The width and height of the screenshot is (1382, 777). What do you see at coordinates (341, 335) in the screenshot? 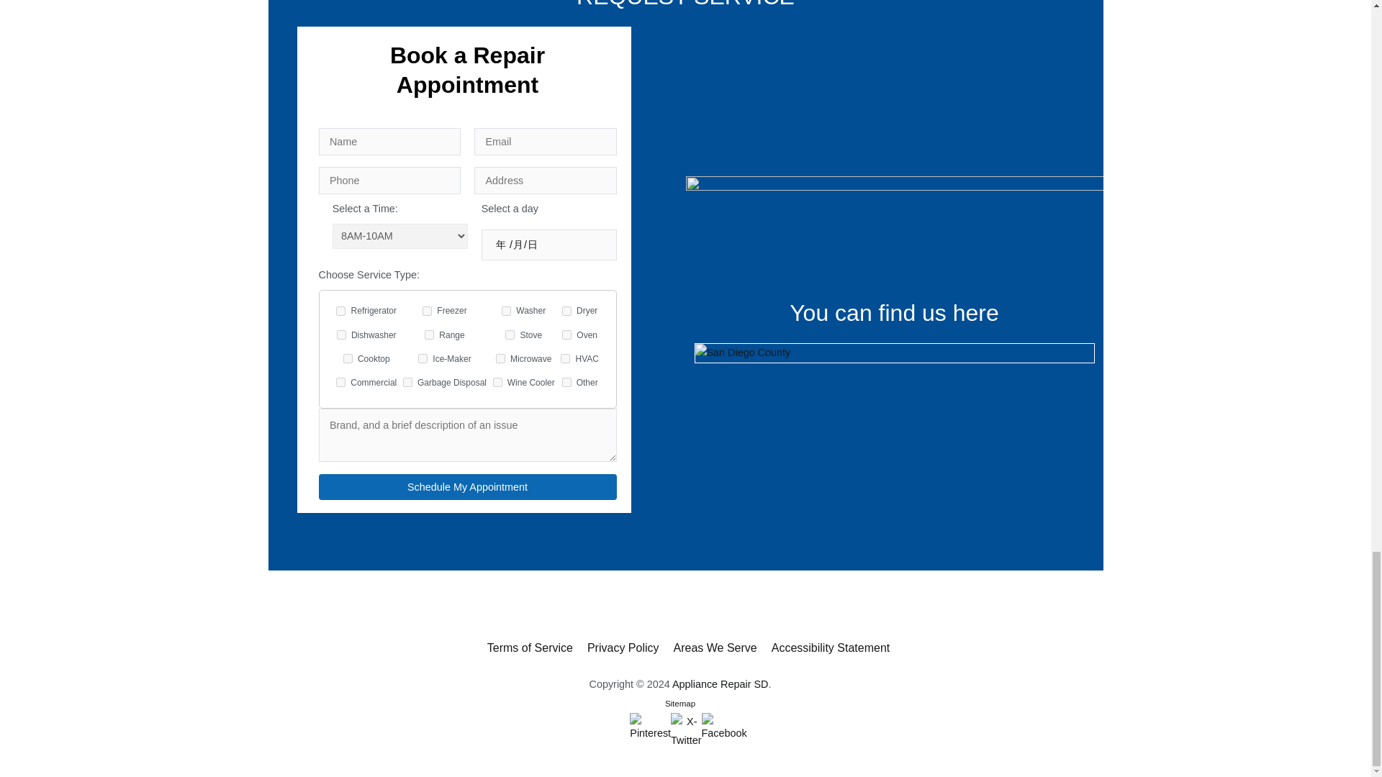
I see `Dishwasher` at bounding box center [341, 335].